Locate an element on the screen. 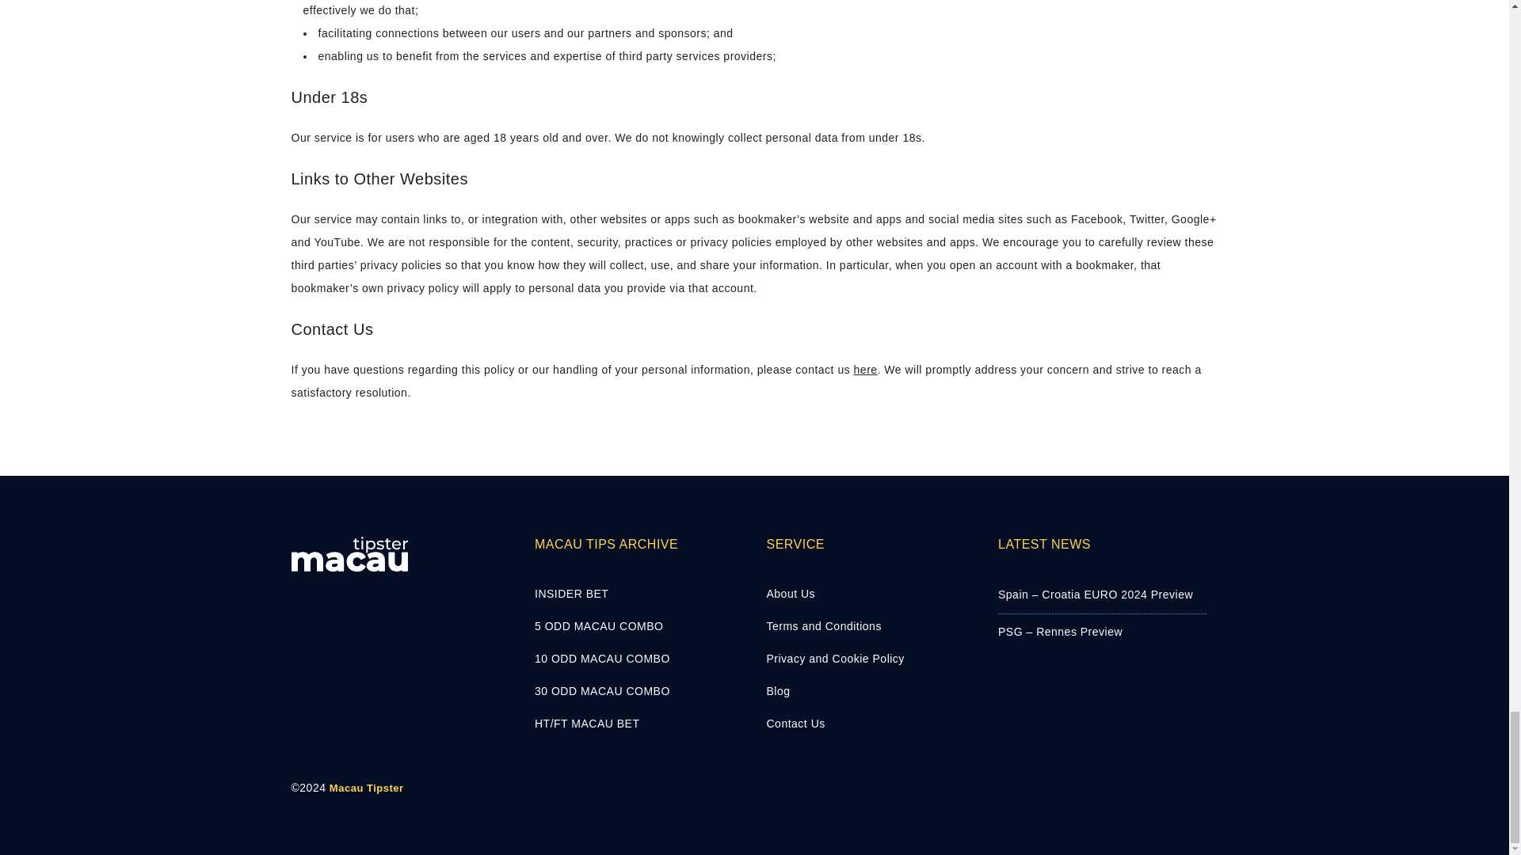  Macau Tipster is located at coordinates (367, 788).